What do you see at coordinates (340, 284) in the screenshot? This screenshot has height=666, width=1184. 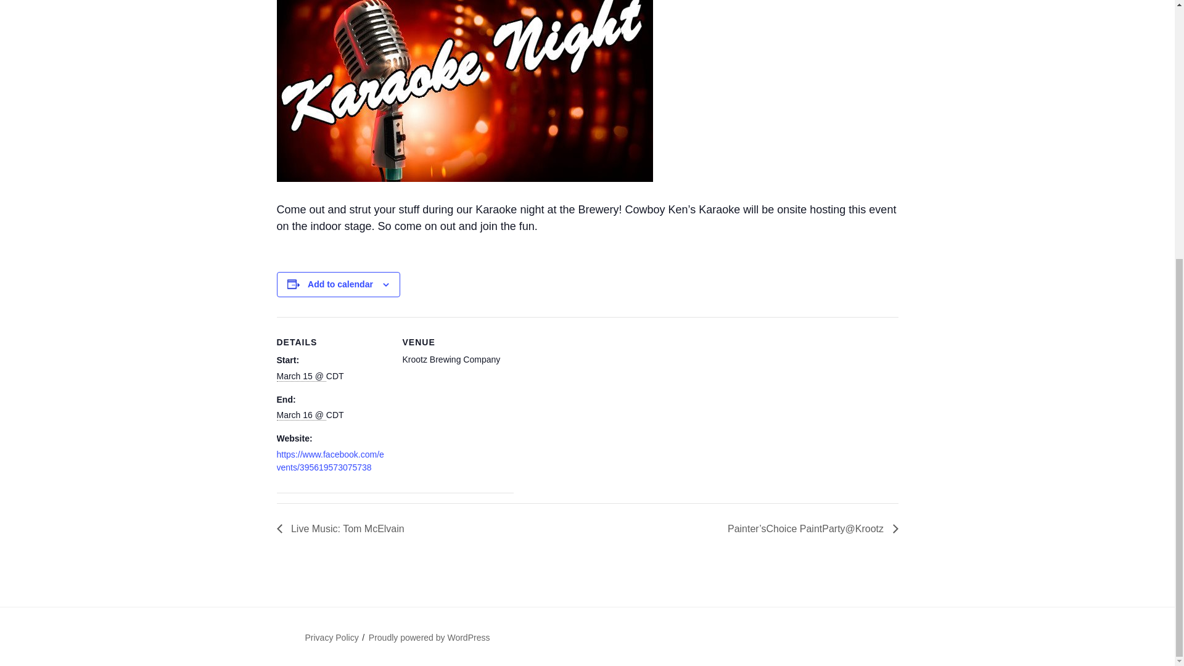 I see `Add to calendar` at bounding box center [340, 284].